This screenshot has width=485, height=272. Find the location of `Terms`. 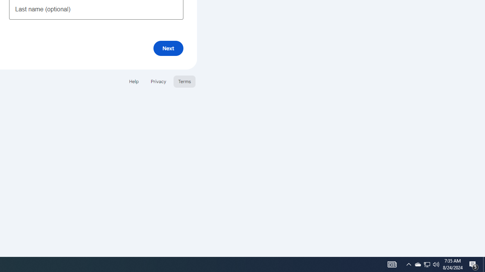

Terms is located at coordinates (184, 81).